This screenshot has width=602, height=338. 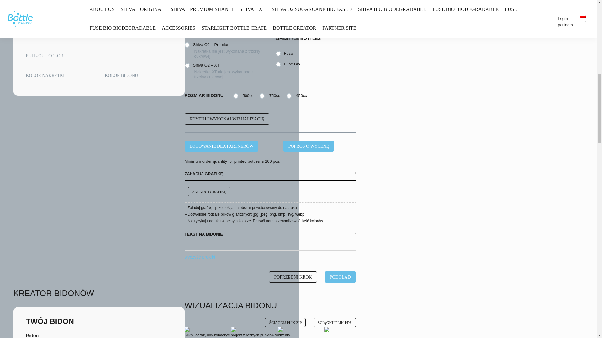 What do you see at coordinates (101, 3) in the screenshot?
I see `XT` at bounding box center [101, 3].